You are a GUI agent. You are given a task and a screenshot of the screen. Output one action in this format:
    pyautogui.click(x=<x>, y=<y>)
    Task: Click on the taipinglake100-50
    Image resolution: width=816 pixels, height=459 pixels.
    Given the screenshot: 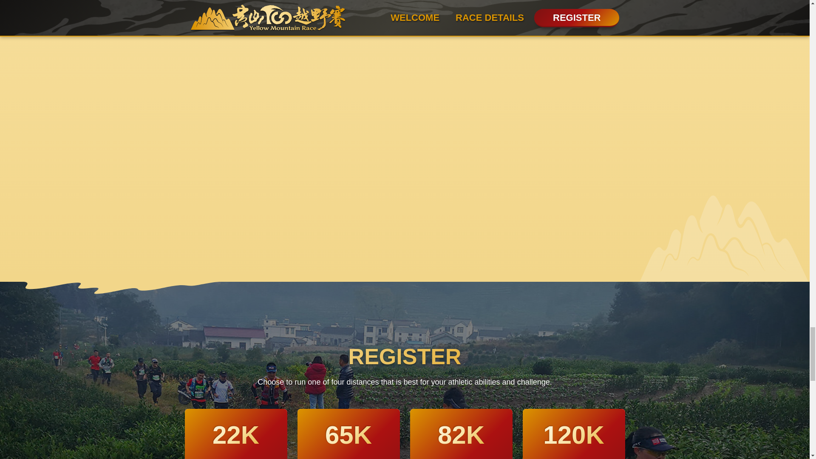 What is the action you would take?
    pyautogui.click(x=110, y=107)
    